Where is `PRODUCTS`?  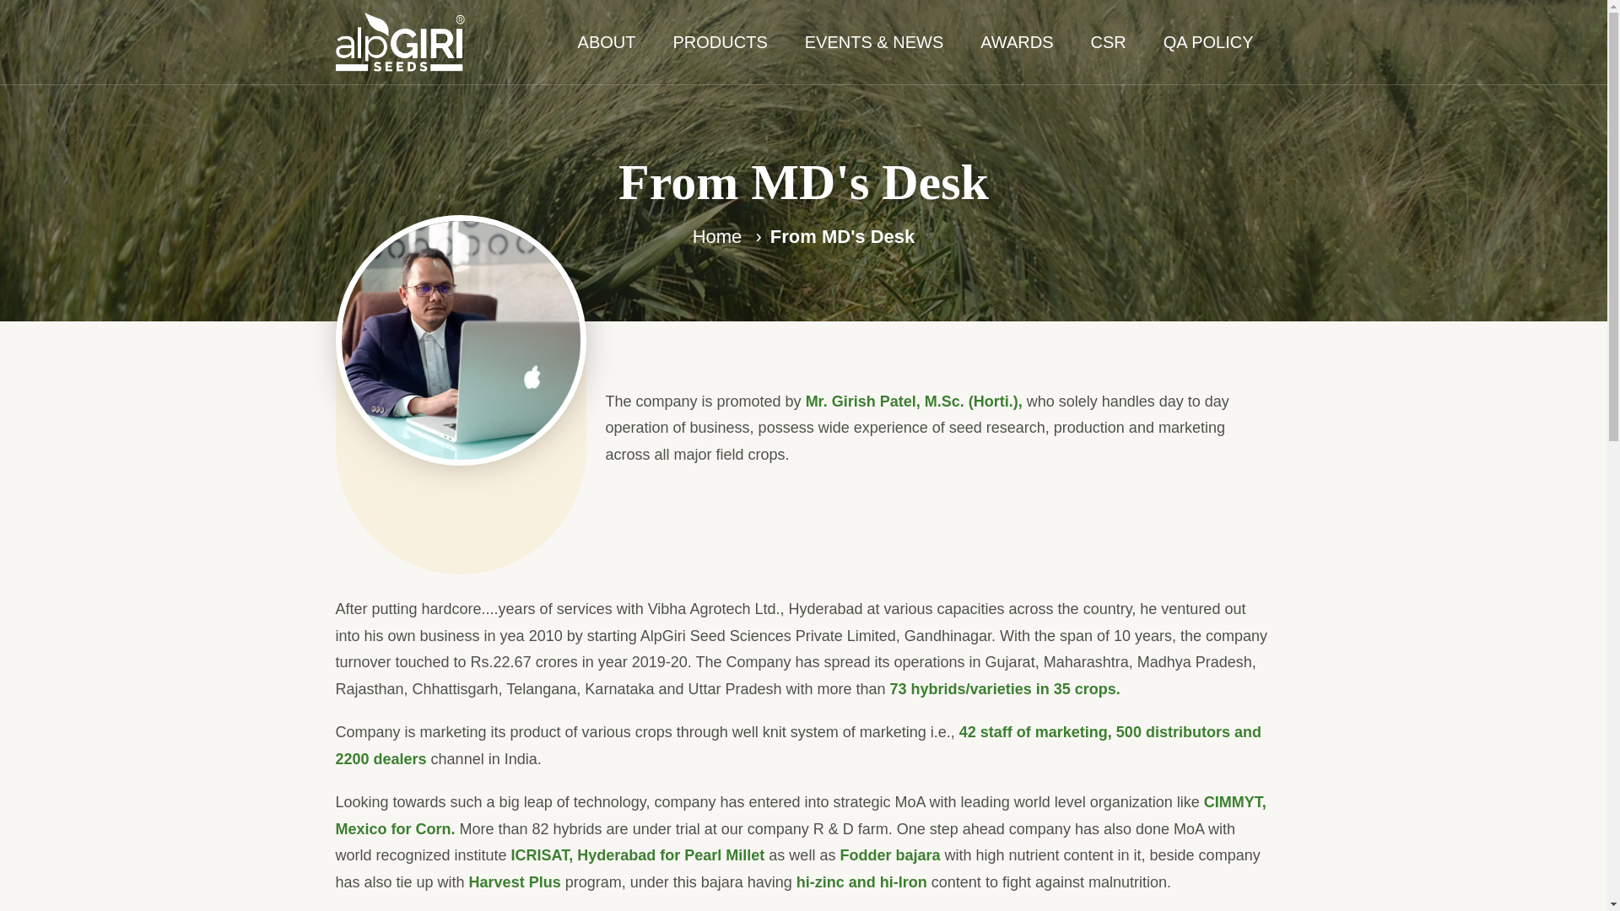 PRODUCTS is located at coordinates (720, 42).